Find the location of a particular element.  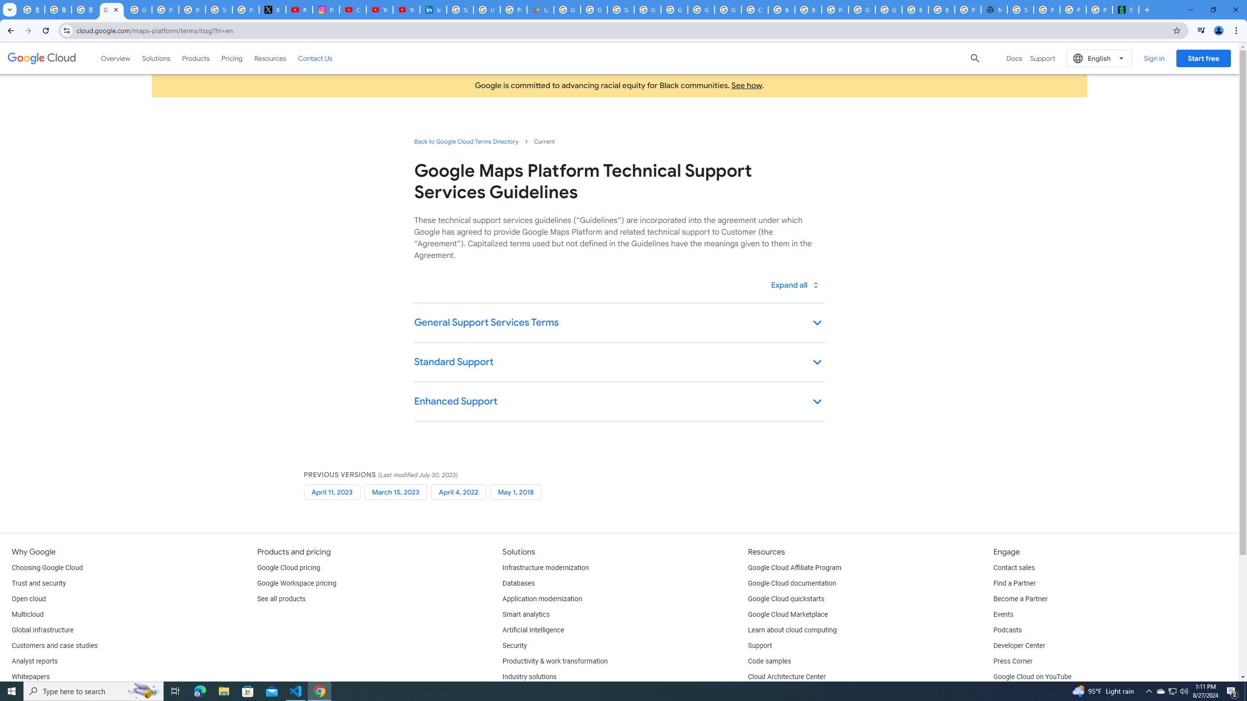

YouTube Culture & Trends - YouTube Top 10, 2021 is located at coordinates (406, 10).